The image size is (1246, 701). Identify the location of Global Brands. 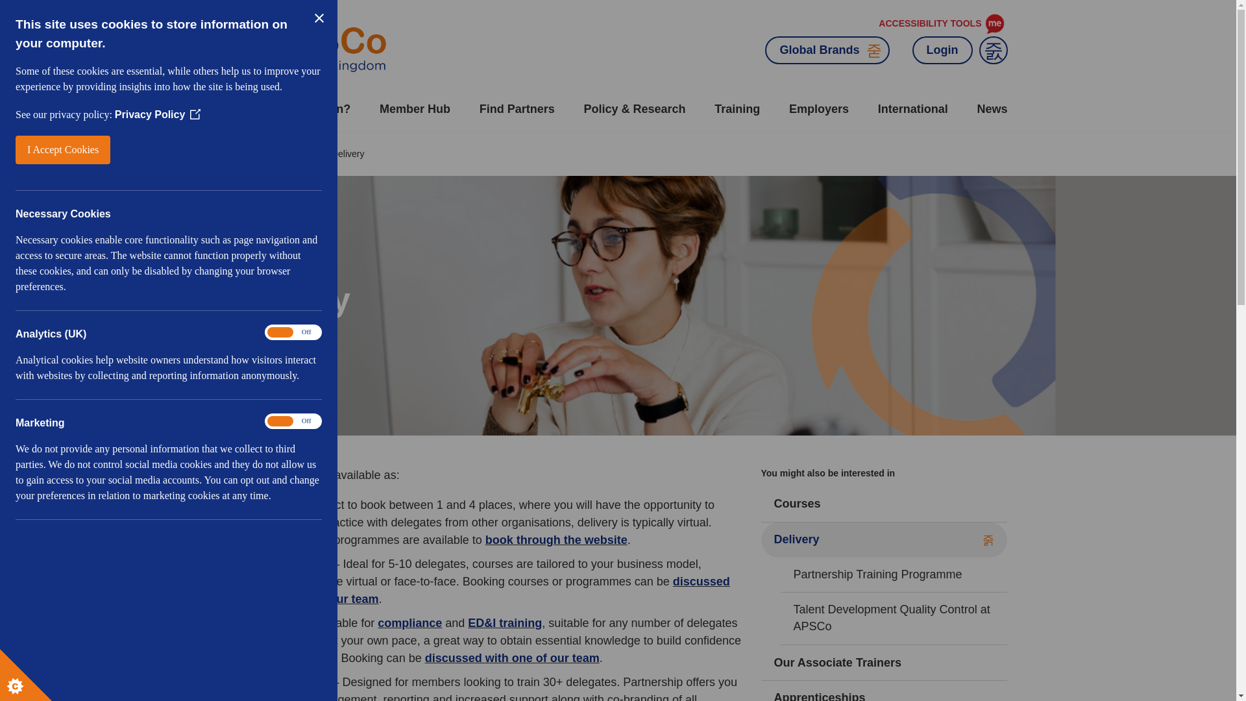
(827, 51).